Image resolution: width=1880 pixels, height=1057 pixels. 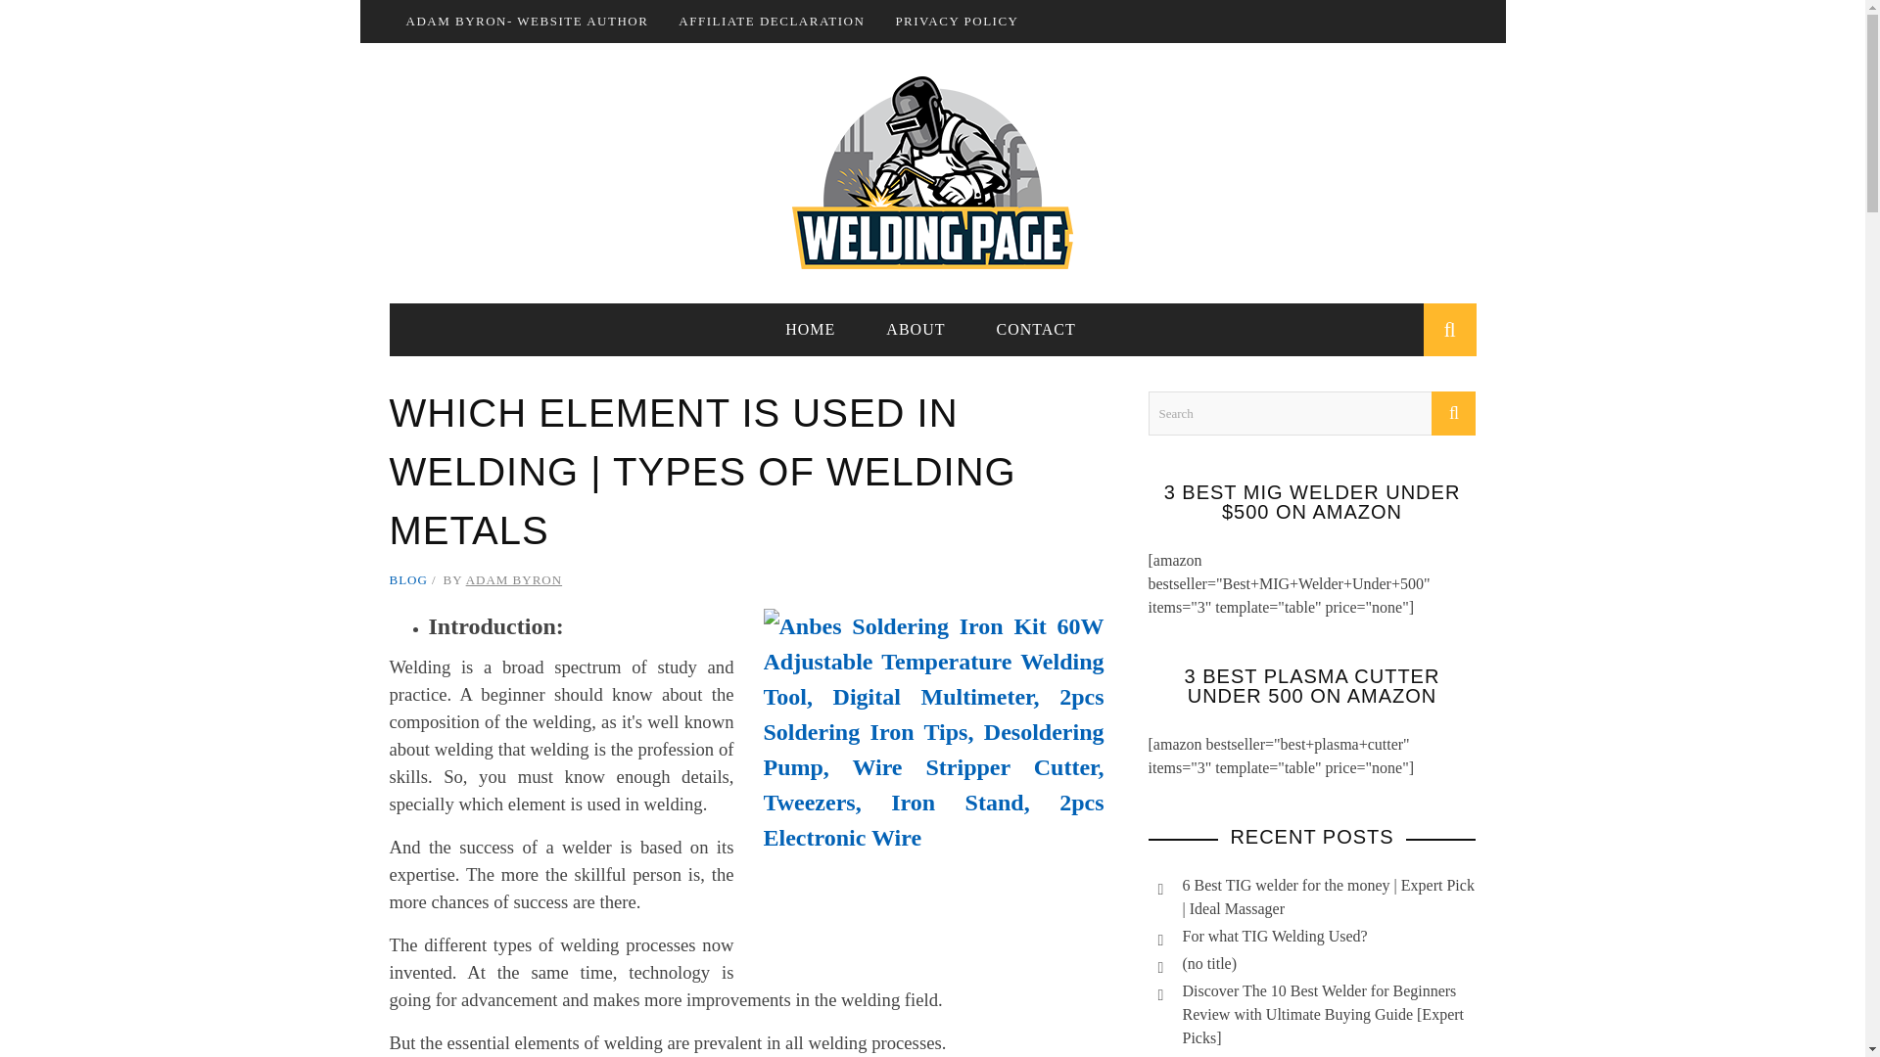 I want to click on CONTACT, so click(x=1034, y=329).